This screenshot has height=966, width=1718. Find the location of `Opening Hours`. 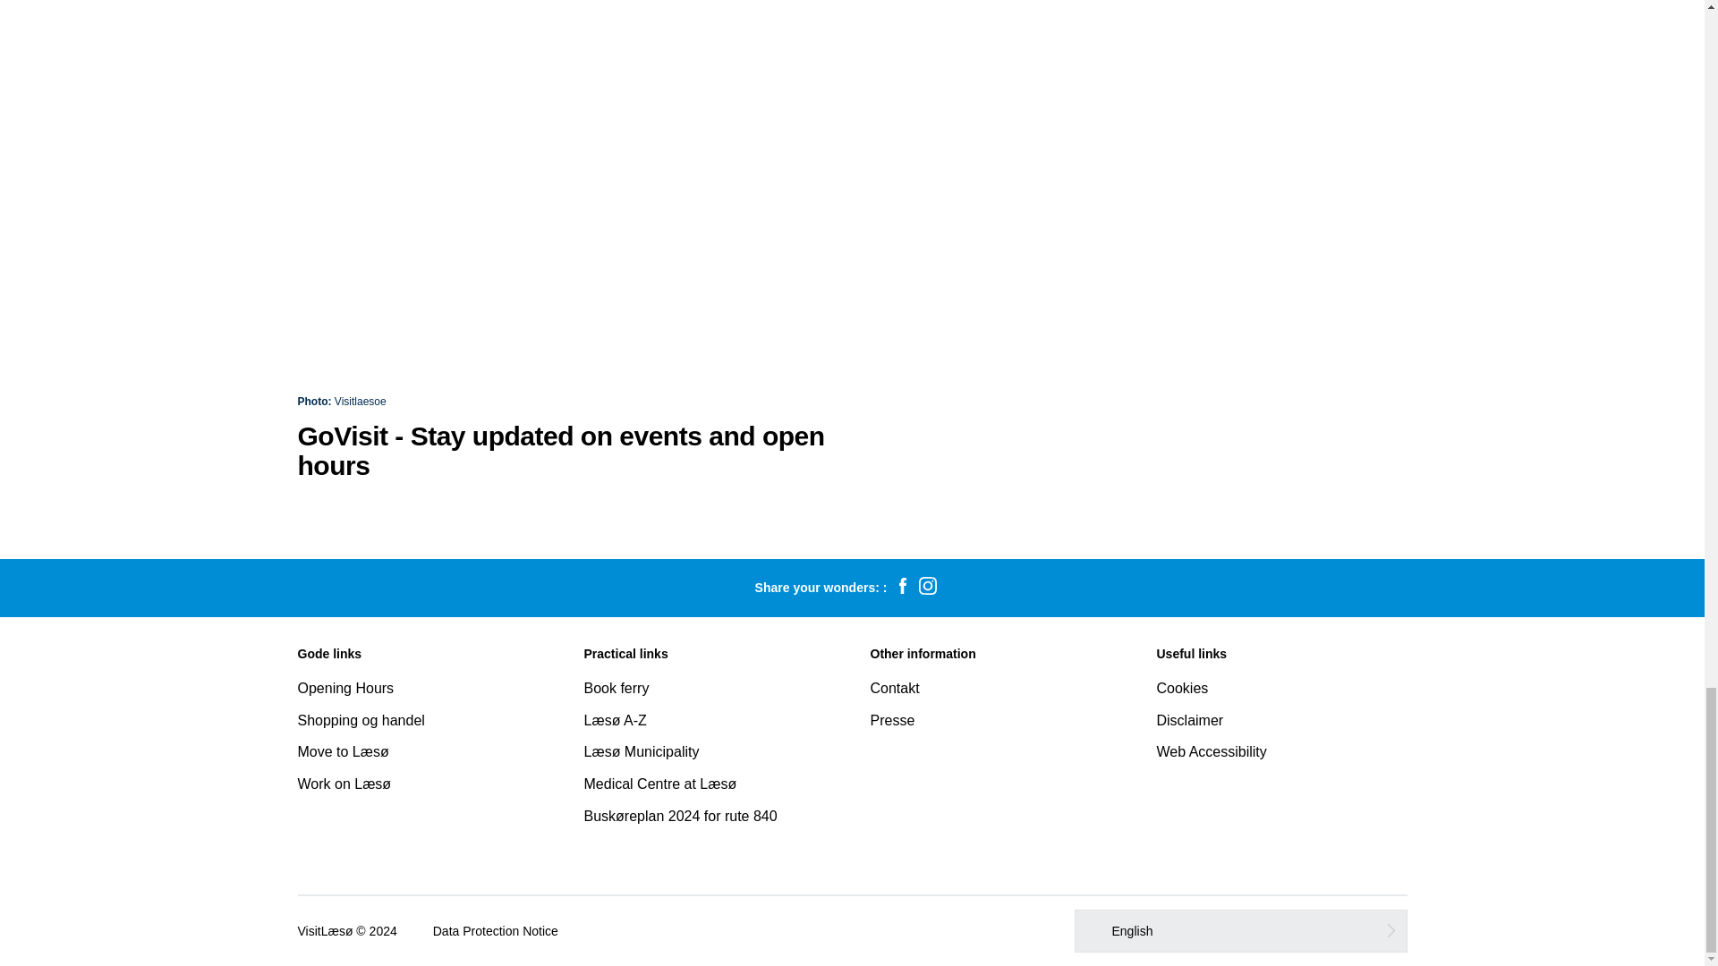

Opening Hours is located at coordinates (345, 688).